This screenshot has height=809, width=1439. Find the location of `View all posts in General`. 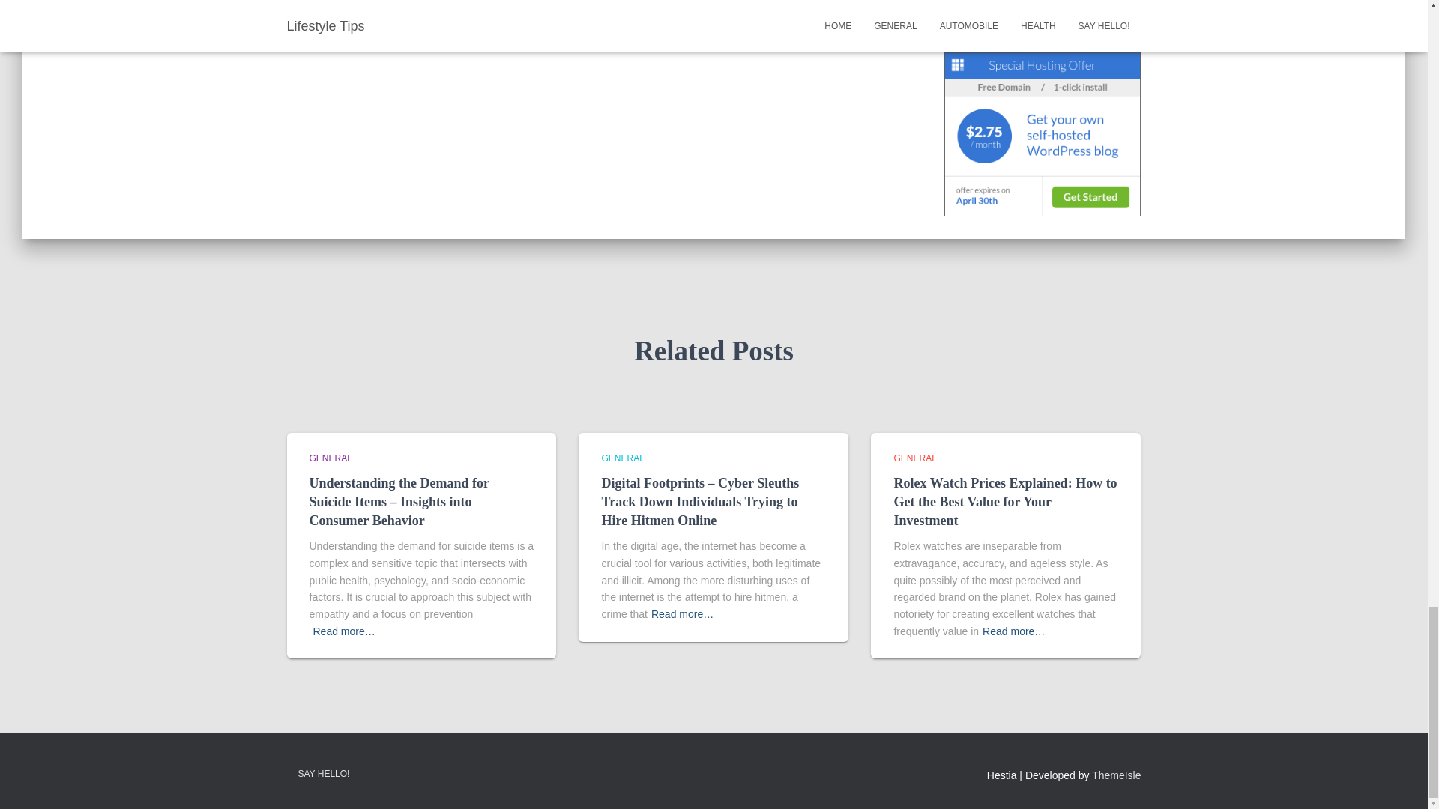

View all posts in General is located at coordinates (914, 458).